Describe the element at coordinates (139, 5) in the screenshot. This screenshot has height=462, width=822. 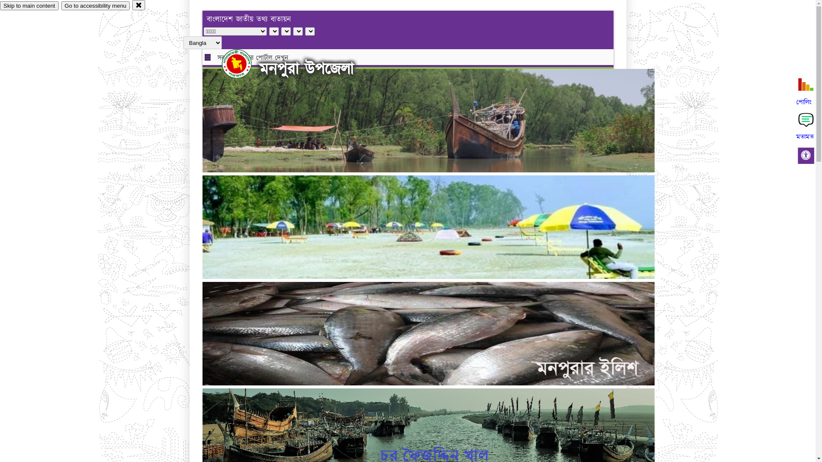
I see `close` at that location.